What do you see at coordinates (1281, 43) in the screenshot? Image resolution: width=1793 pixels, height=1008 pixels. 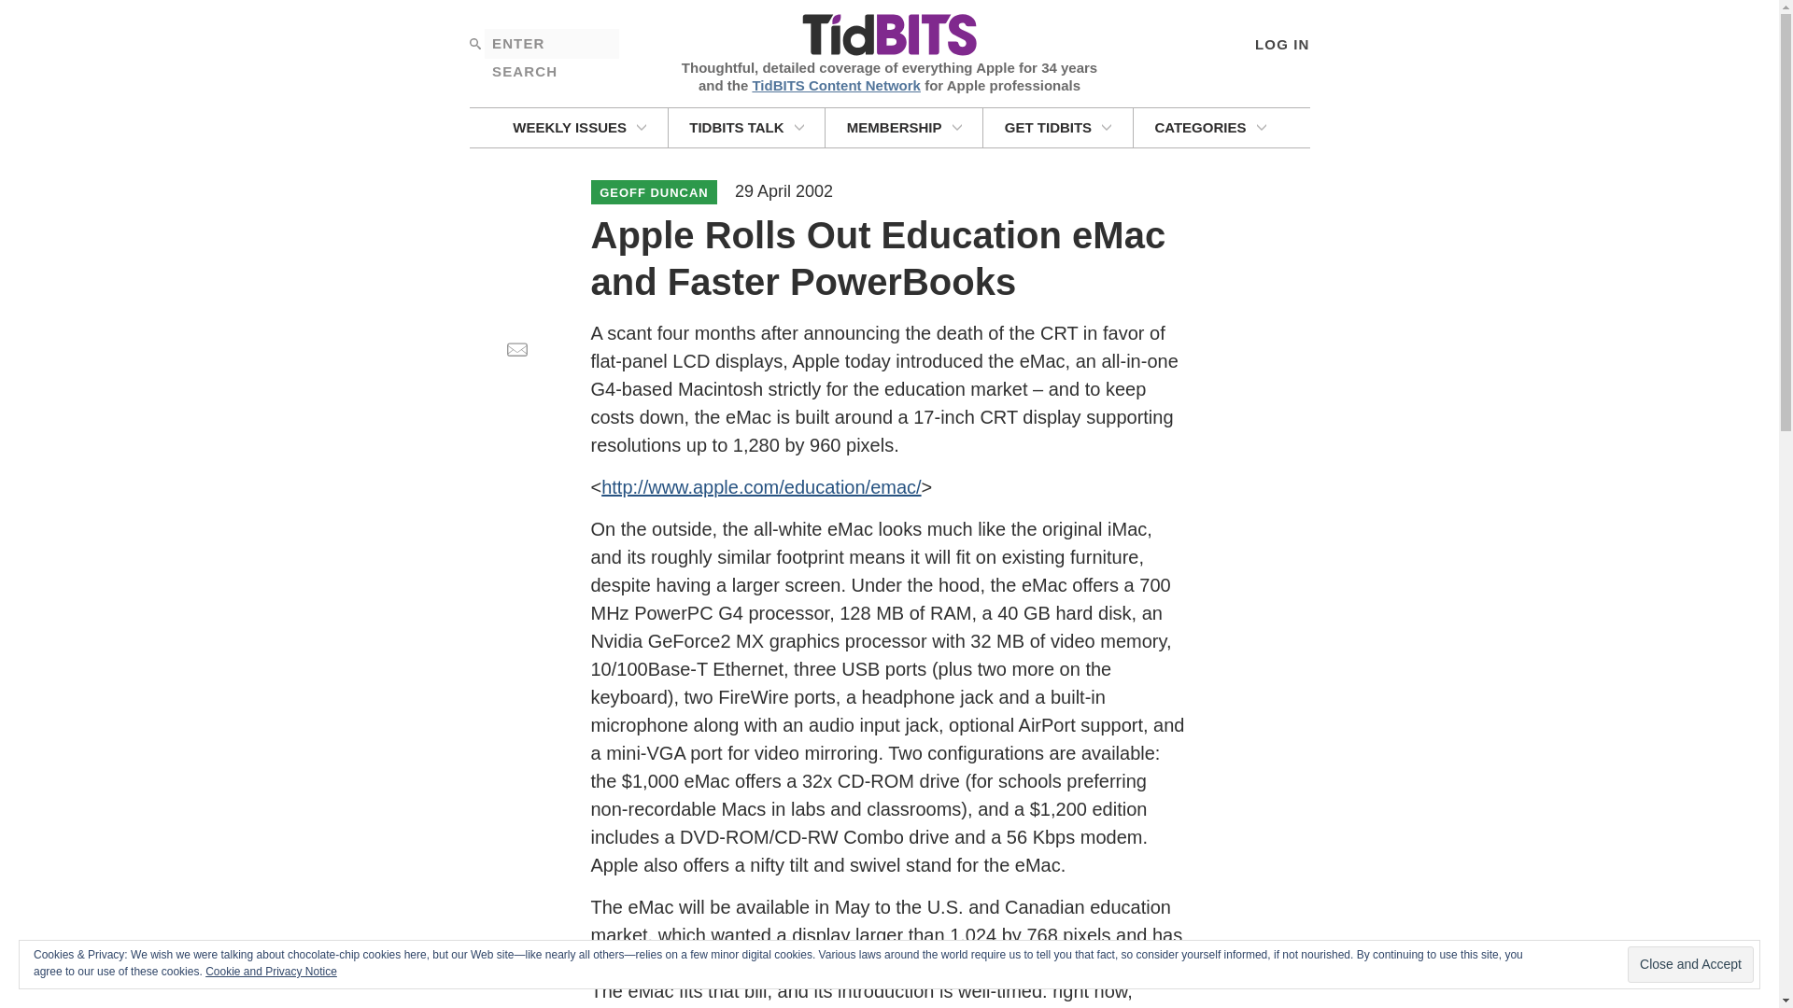 I see `LOG IN` at bounding box center [1281, 43].